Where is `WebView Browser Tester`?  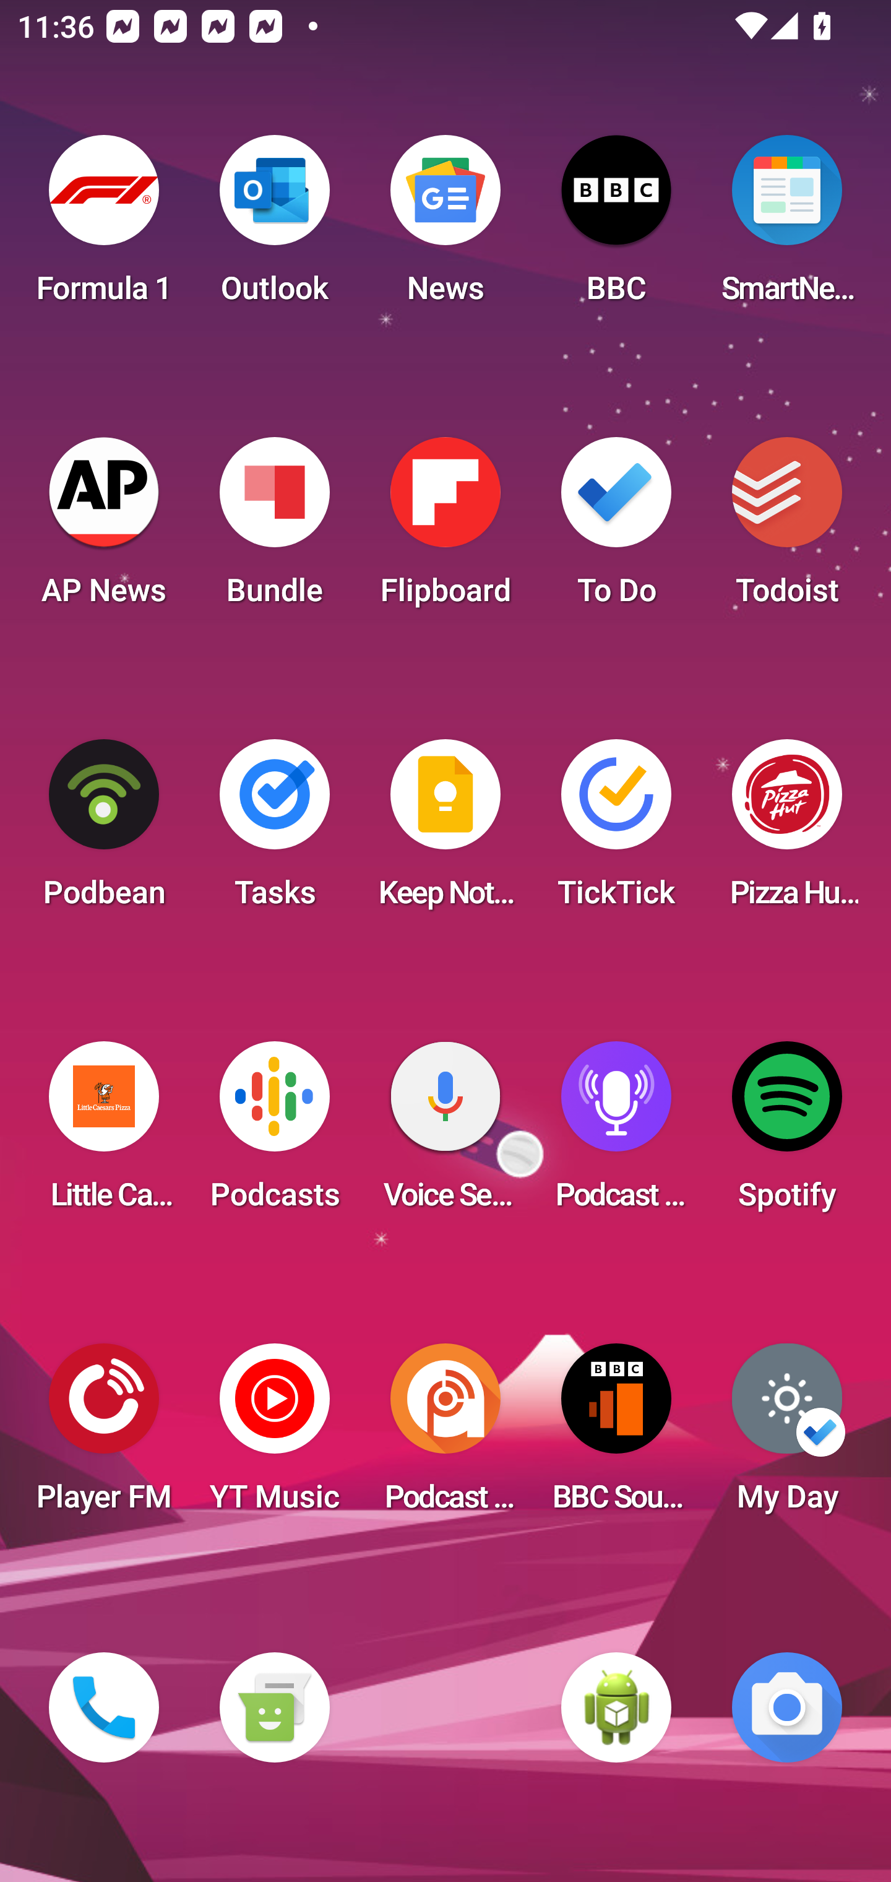 WebView Browser Tester is located at coordinates (616, 1707).